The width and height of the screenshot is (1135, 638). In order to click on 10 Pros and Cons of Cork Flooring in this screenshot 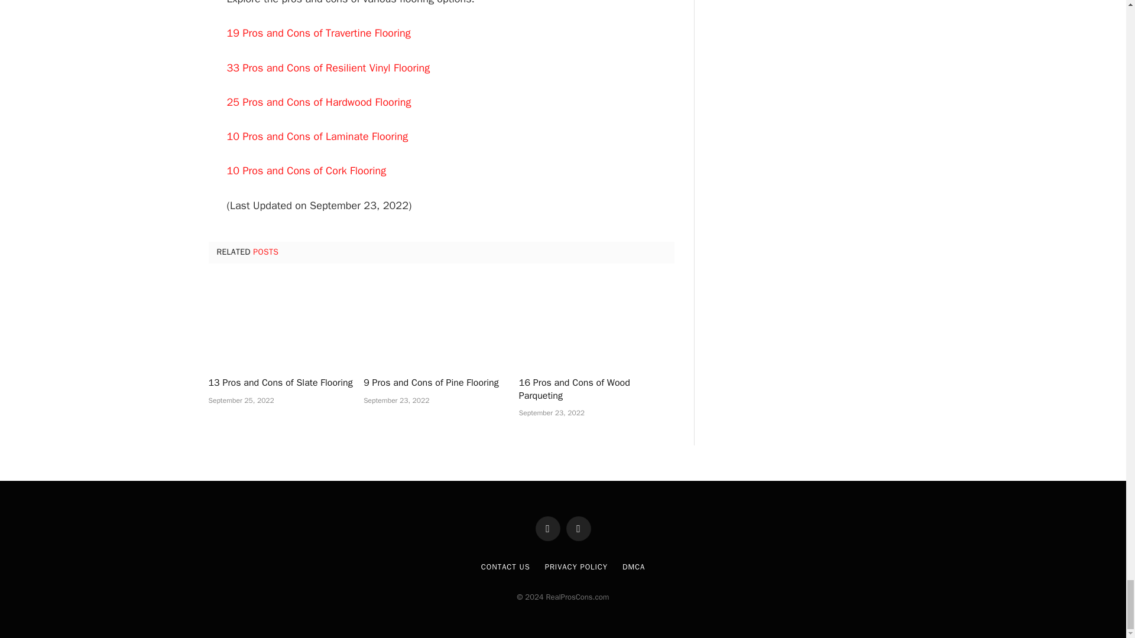, I will do `click(307, 170)`.